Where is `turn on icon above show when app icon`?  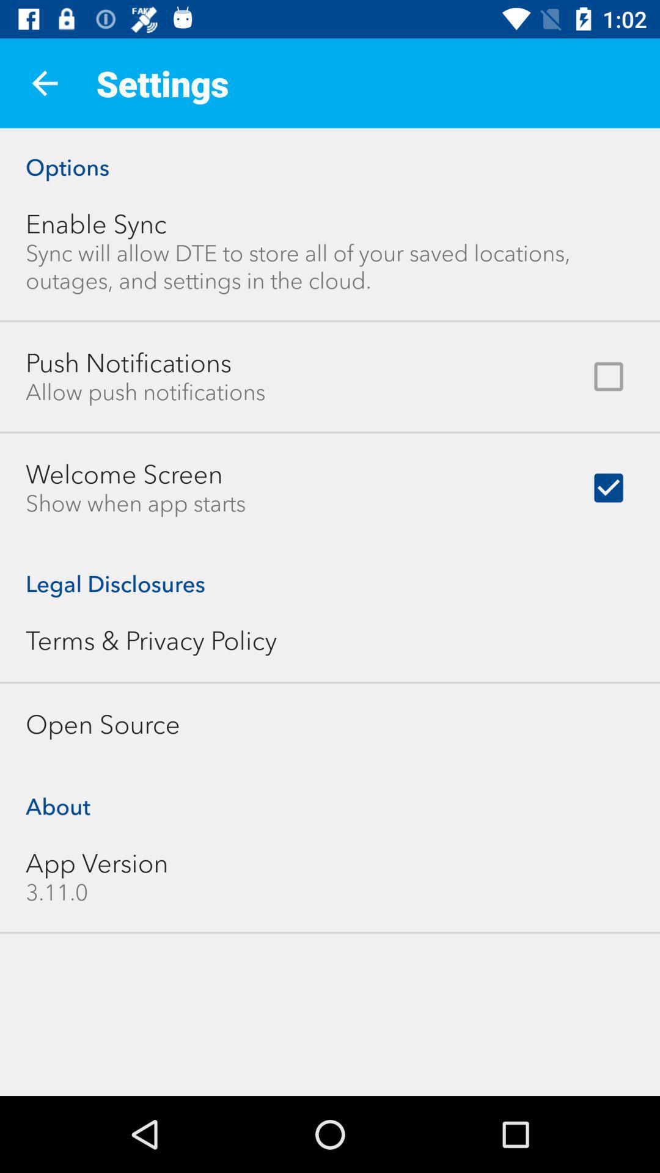
turn on icon above show when app icon is located at coordinates (124, 474).